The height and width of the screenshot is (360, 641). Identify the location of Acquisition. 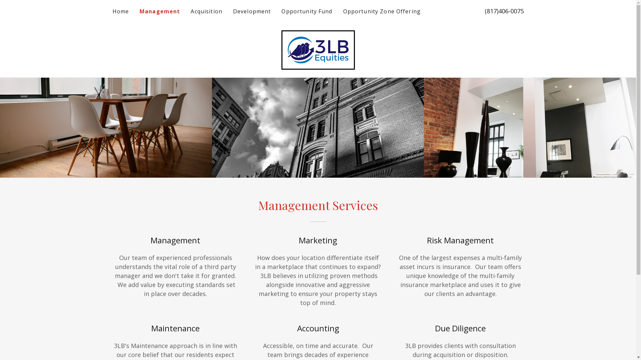
(206, 11).